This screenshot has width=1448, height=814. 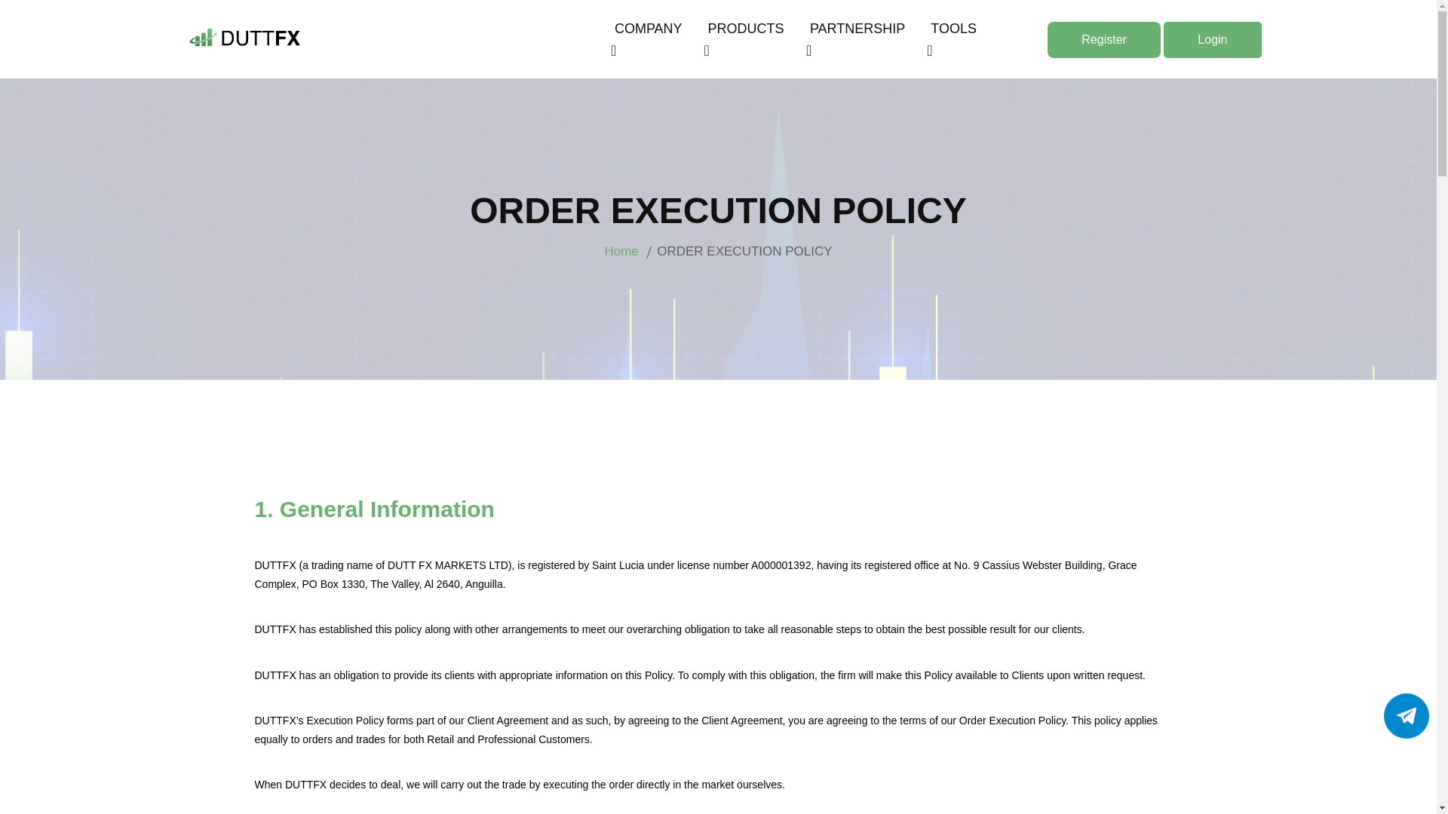 What do you see at coordinates (955, 39) in the screenshot?
I see `TOOLS` at bounding box center [955, 39].